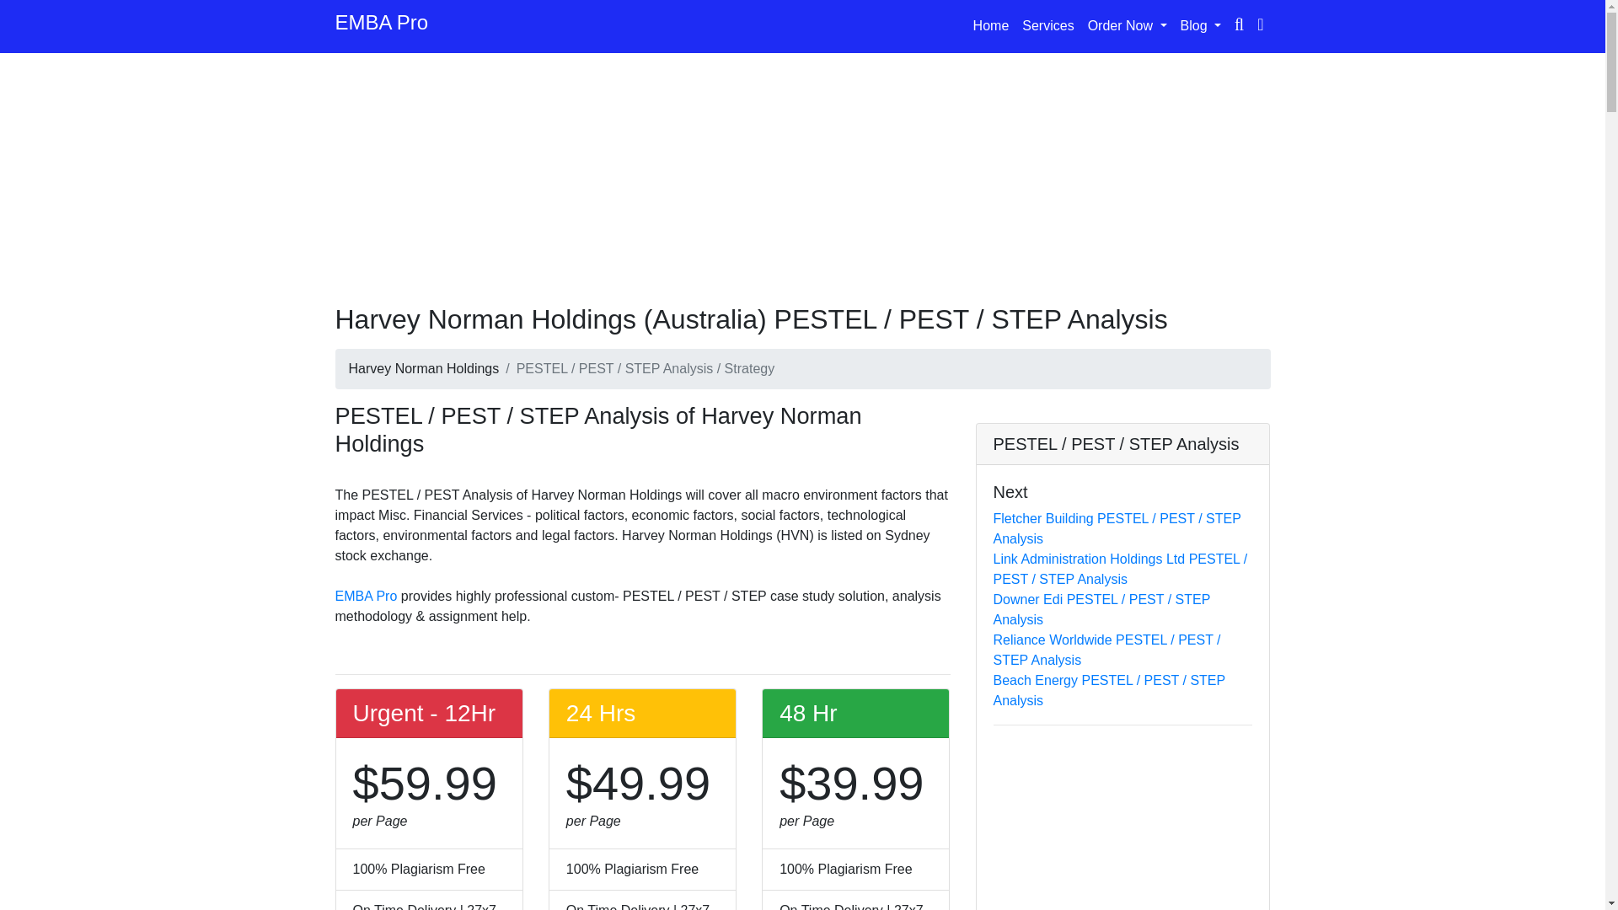 The width and height of the screenshot is (1618, 910). I want to click on Home, so click(991, 25).